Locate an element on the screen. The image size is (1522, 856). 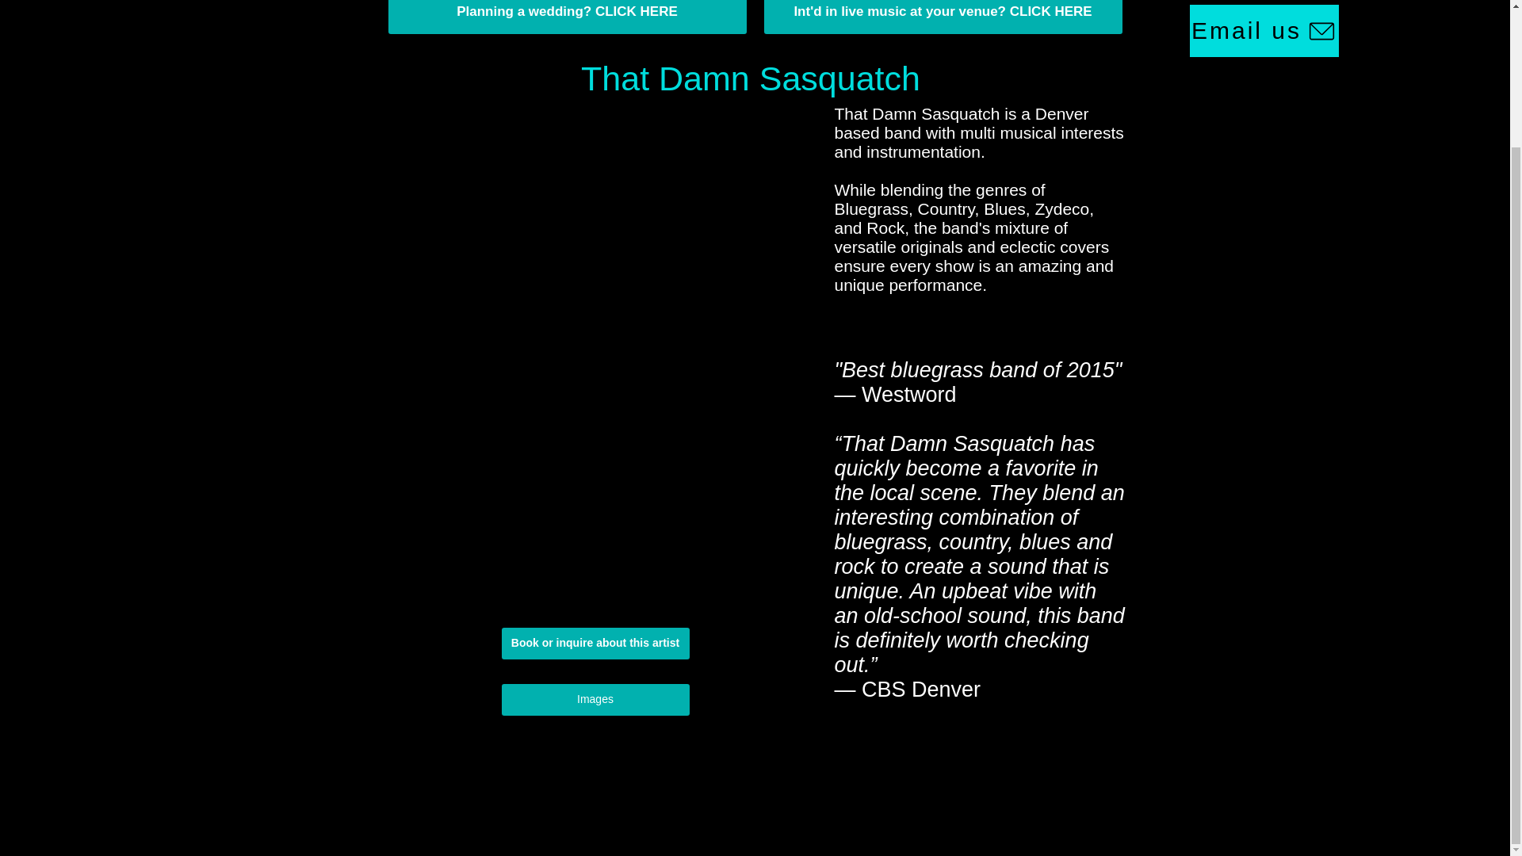
Planning a wedding? CLICK HERE is located at coordinates (568, 17).